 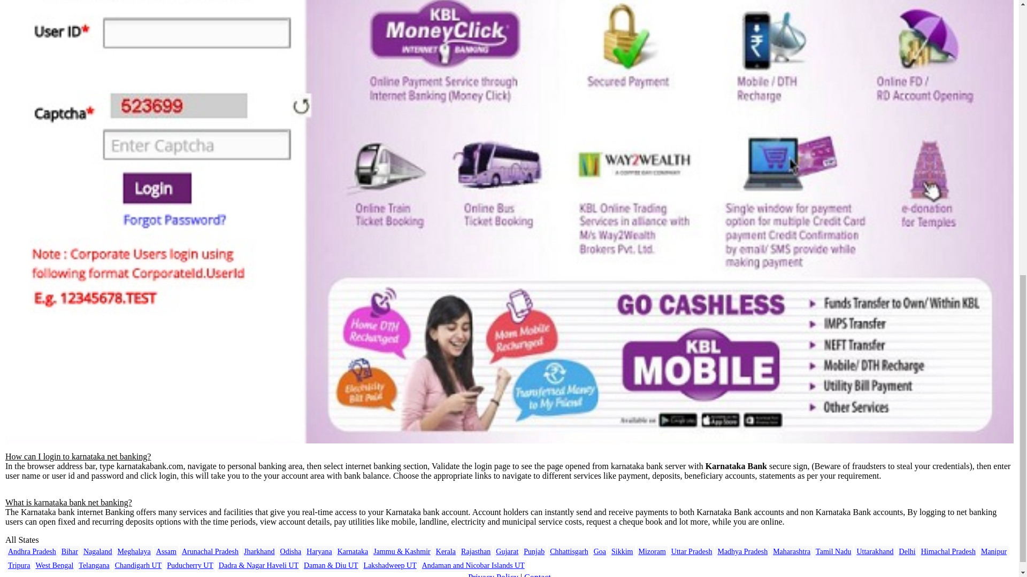 I want to click on Telangana, so click(x=94, y=565).